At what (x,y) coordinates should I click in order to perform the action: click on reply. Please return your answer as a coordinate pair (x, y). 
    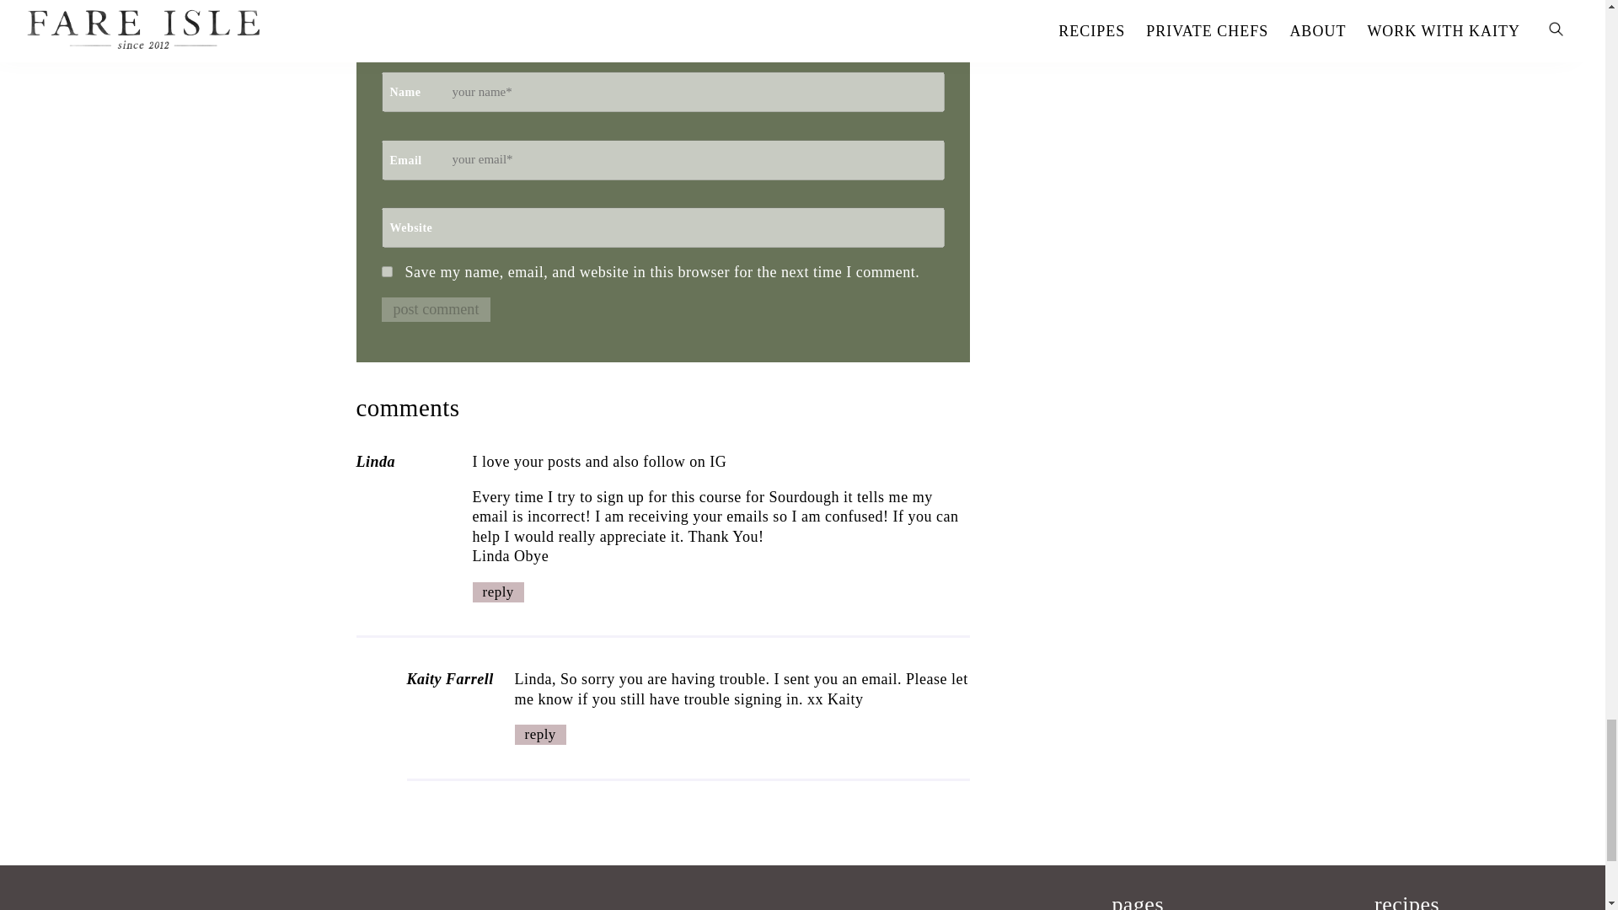
    Looking at the image, I should click on (539, 735).